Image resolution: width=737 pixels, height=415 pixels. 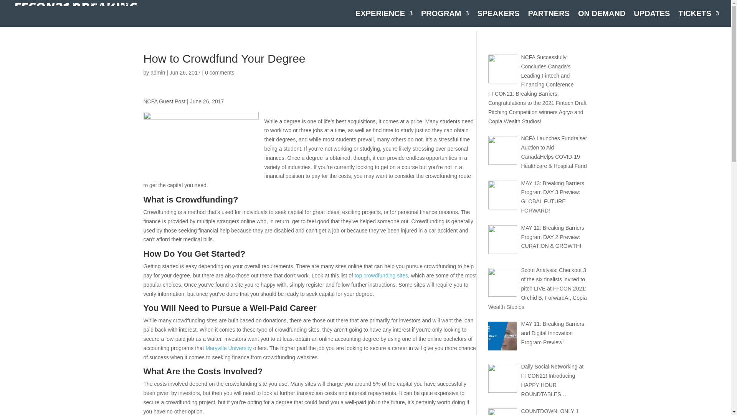 What do you see at coordinates (601, 19) in the screenshot?
I see `ON DEMAND` at bounding box center [601, 19].